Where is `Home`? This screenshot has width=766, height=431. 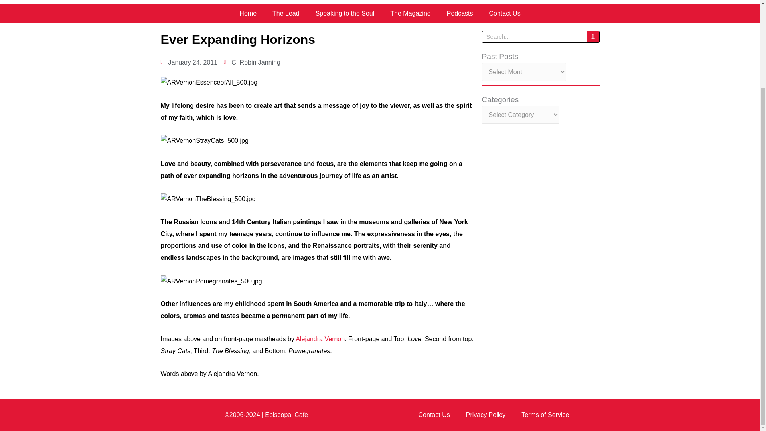
Home is located at coordinates (247, 14).